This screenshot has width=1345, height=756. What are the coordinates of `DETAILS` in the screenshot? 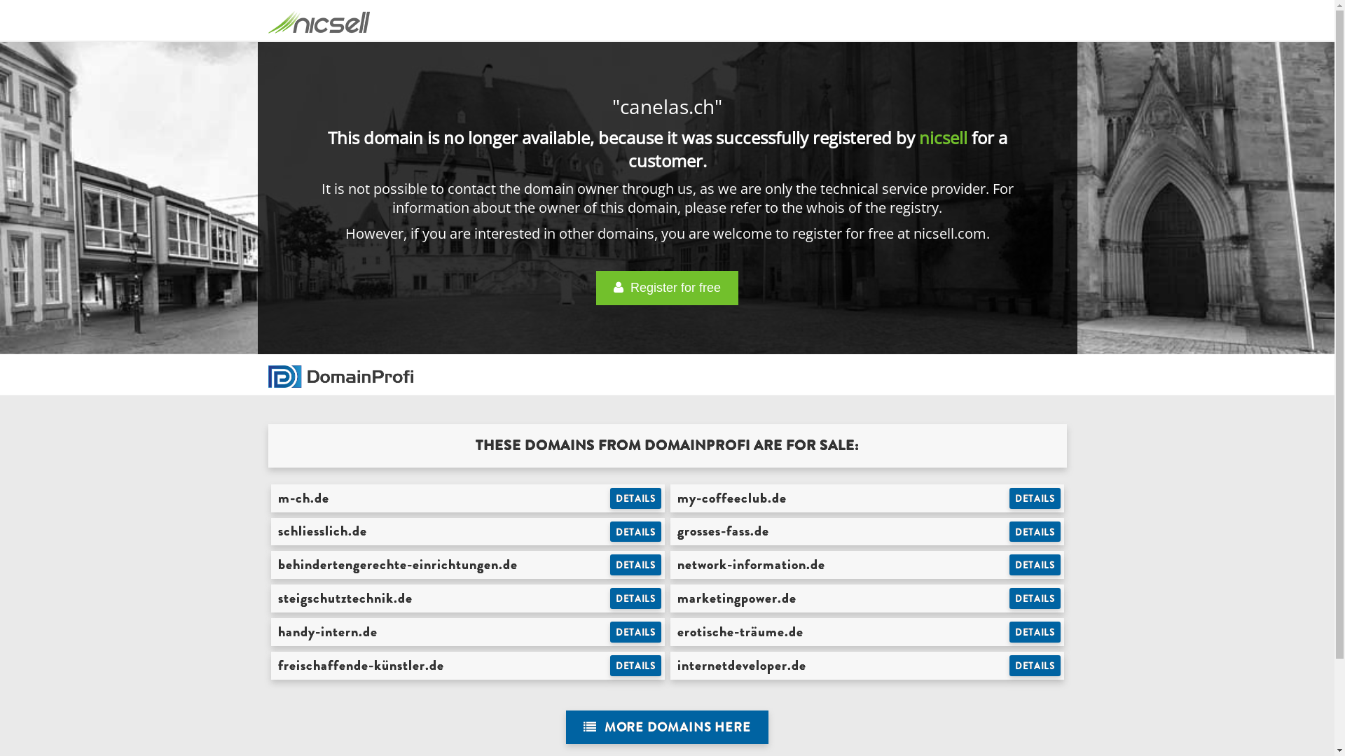 It's located at (636, 532).